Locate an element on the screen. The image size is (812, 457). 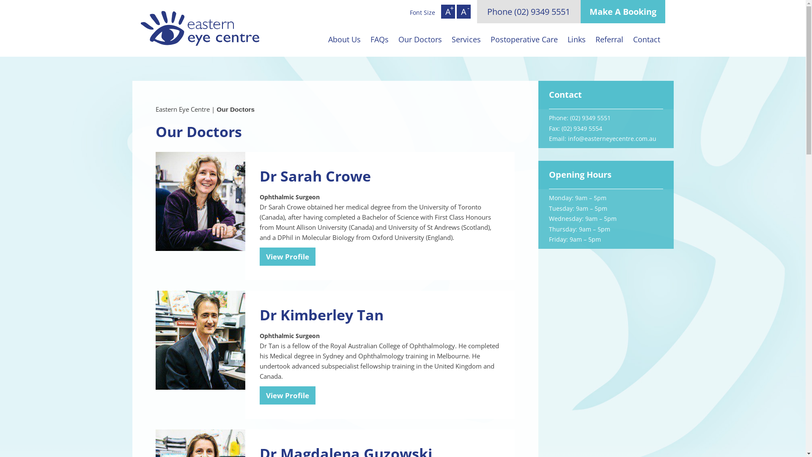
A
+ is located at coordinates (448, 12).